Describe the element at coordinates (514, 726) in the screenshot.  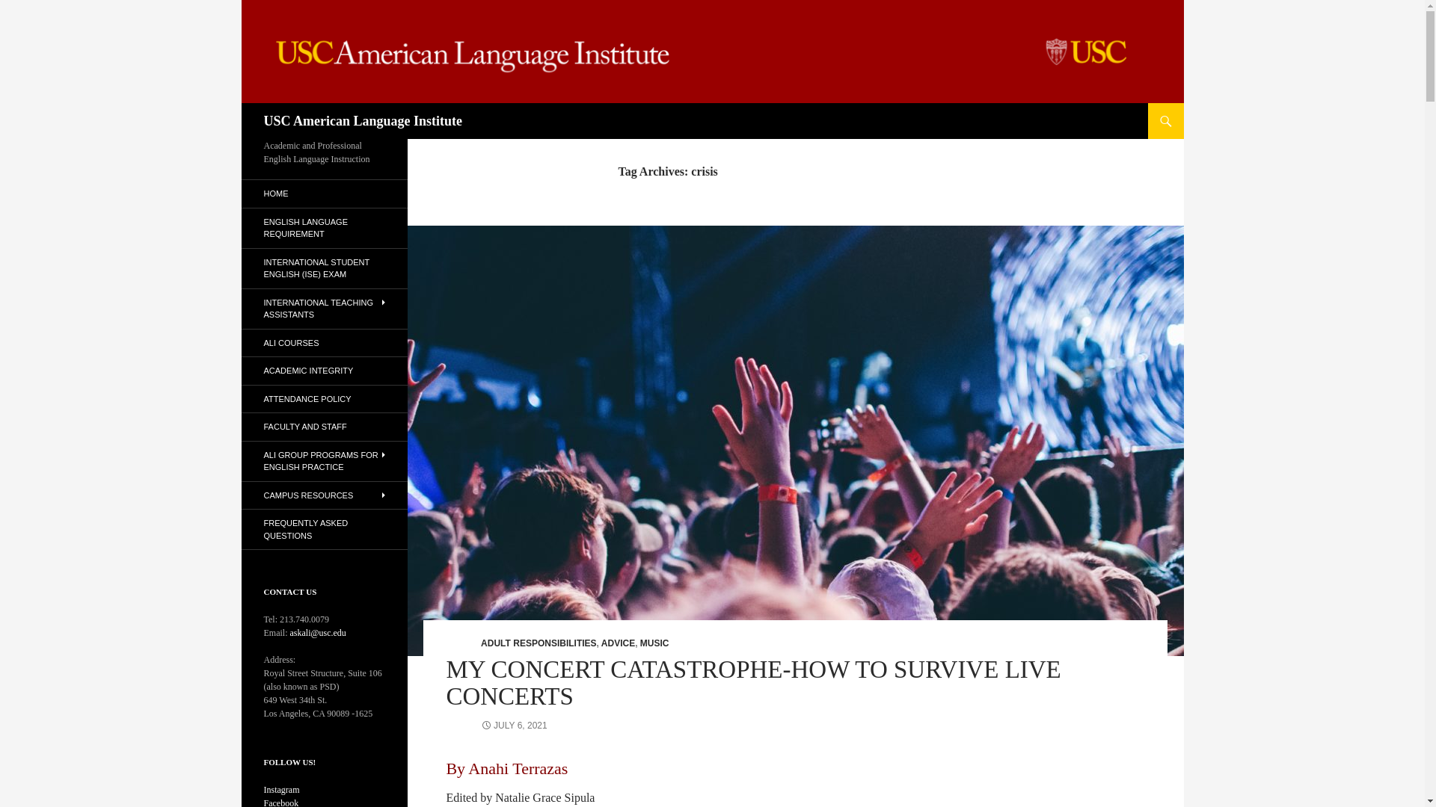
I see `JULY 6, 2021` at that location.